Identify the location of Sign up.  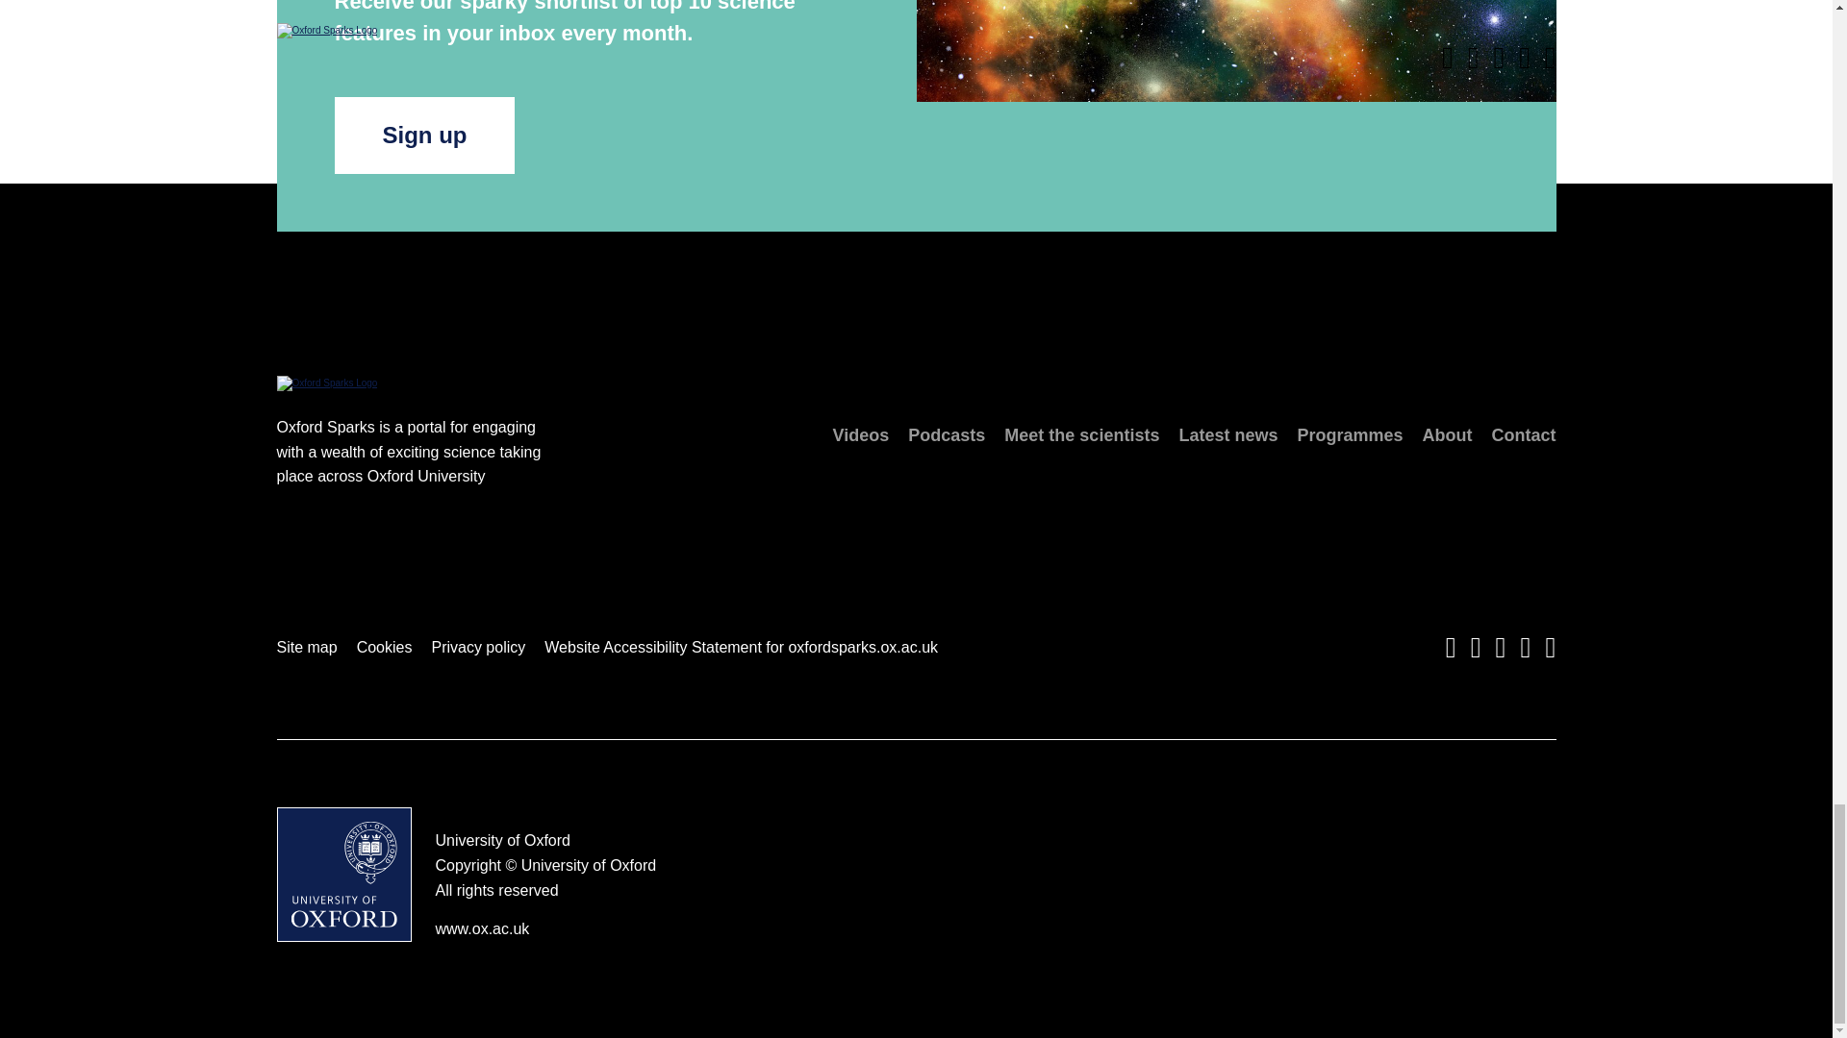
(424, 136).